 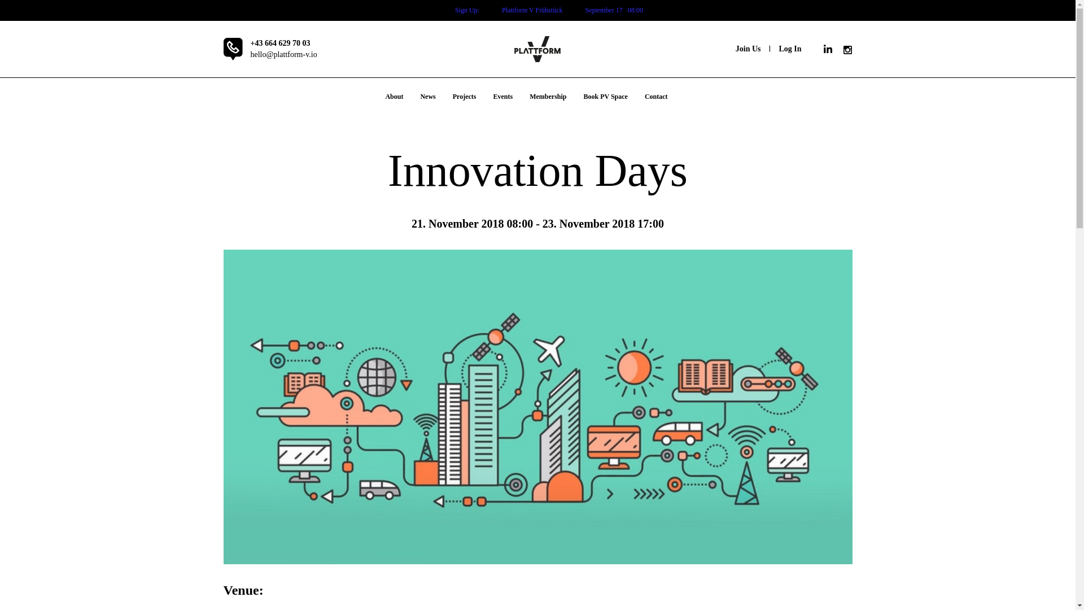 I want to click on Projects, so click(x=464, y=97).